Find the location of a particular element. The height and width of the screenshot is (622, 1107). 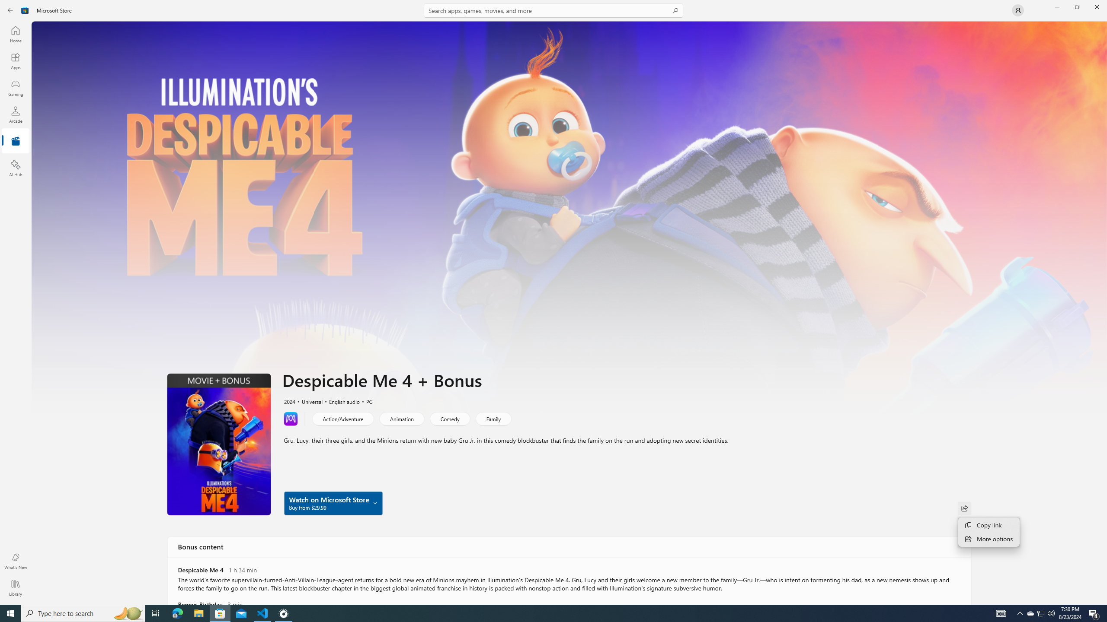

Action/Adventure is located at coordinates (343, 418).